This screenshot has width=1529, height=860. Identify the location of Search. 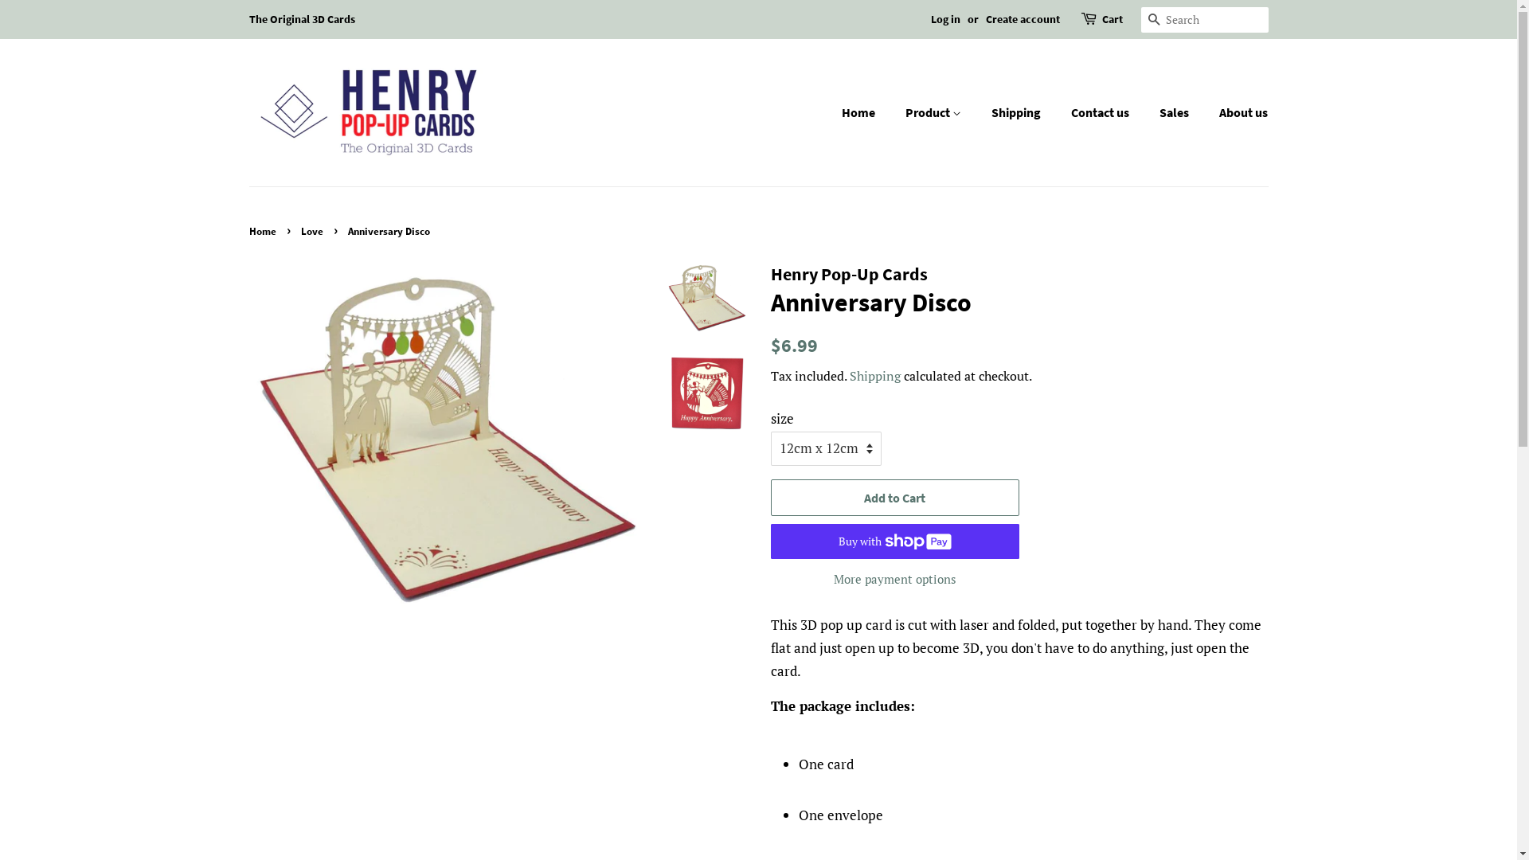
(1153, 21).